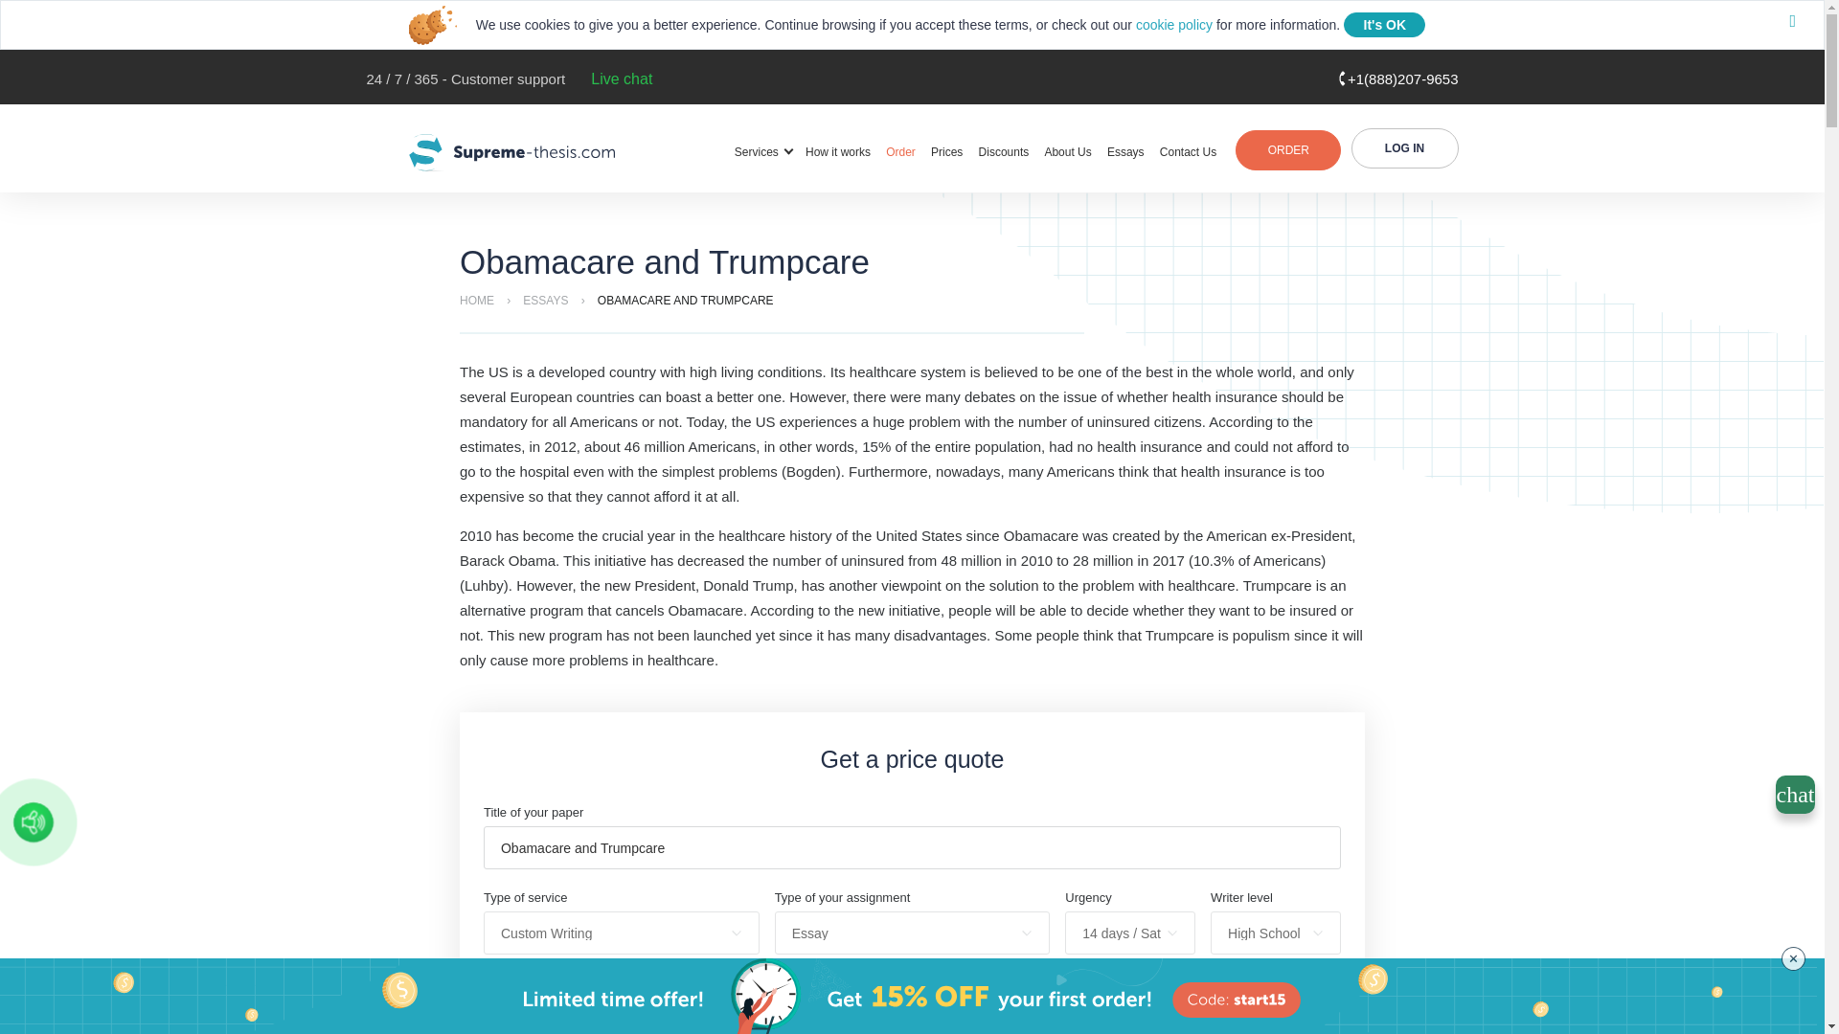 This screenshot has height=1034, width=1839. I want to click on Obamacare and Trumpcare, so click(912, 847).